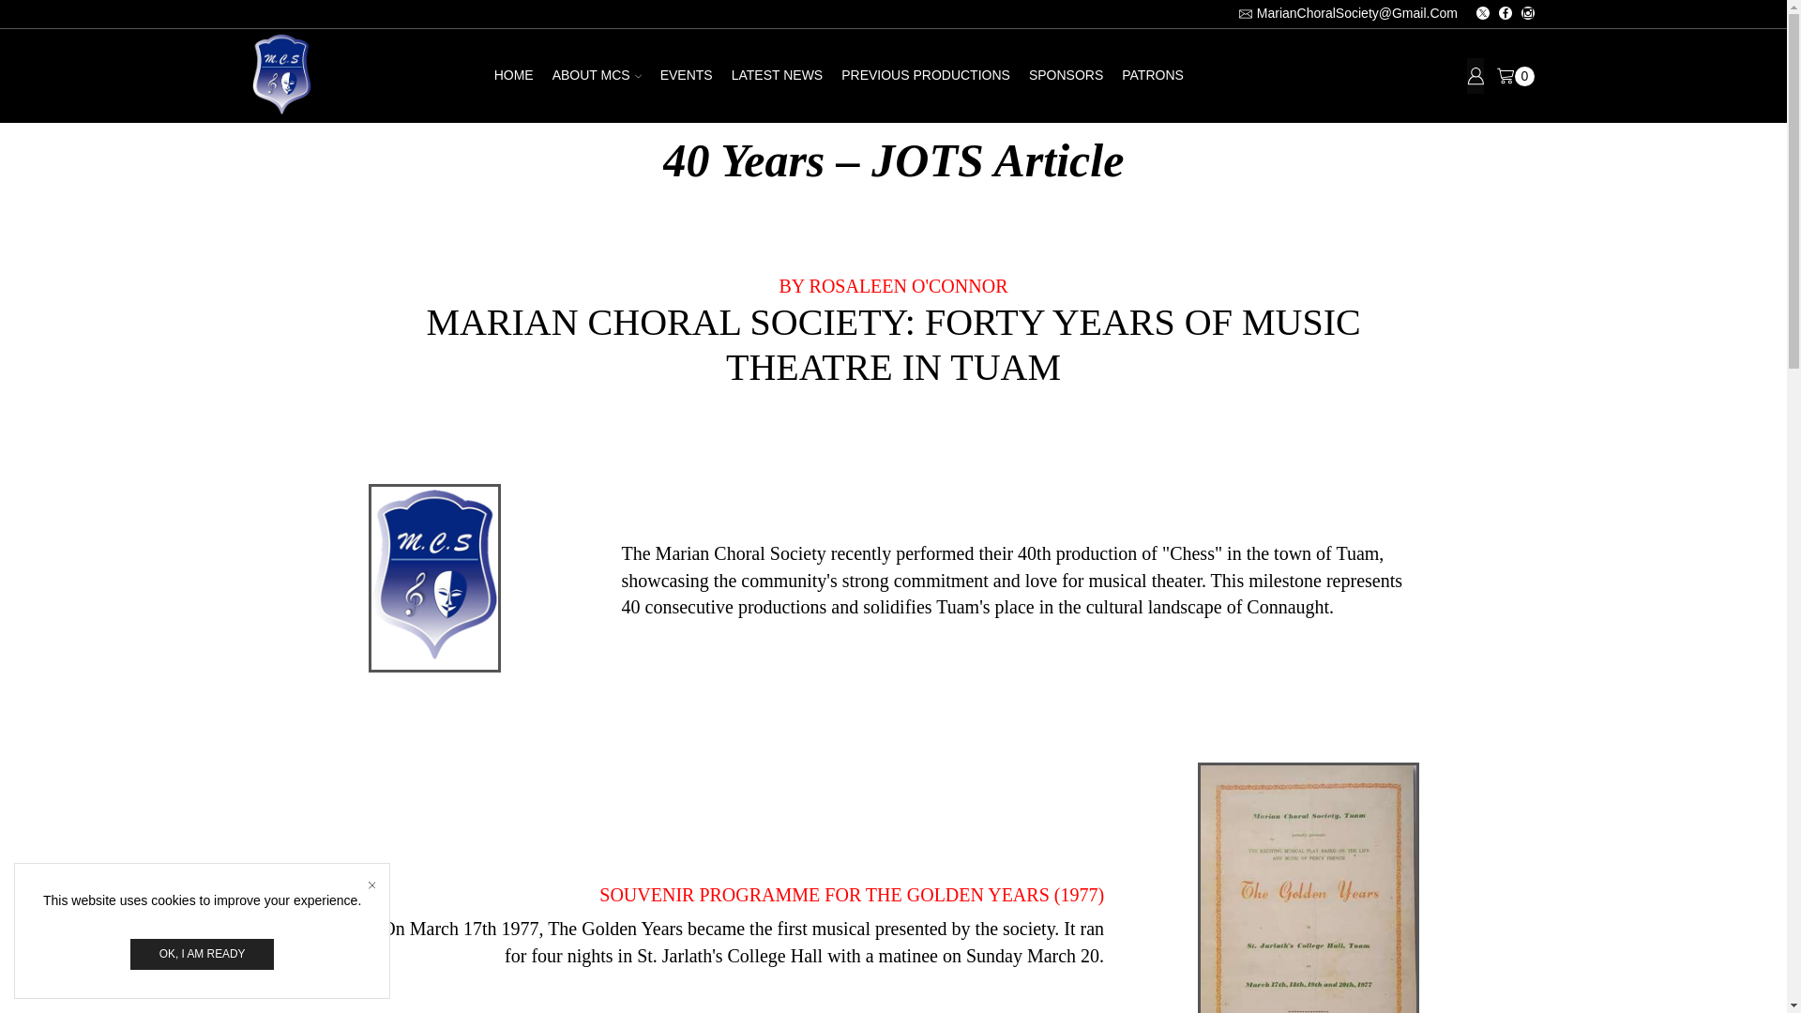 This screenshot has height=1013, width=1801. Describe the element at coordinates (597, 75) in the screenshot. I see `ABOUT MCS` at that location.